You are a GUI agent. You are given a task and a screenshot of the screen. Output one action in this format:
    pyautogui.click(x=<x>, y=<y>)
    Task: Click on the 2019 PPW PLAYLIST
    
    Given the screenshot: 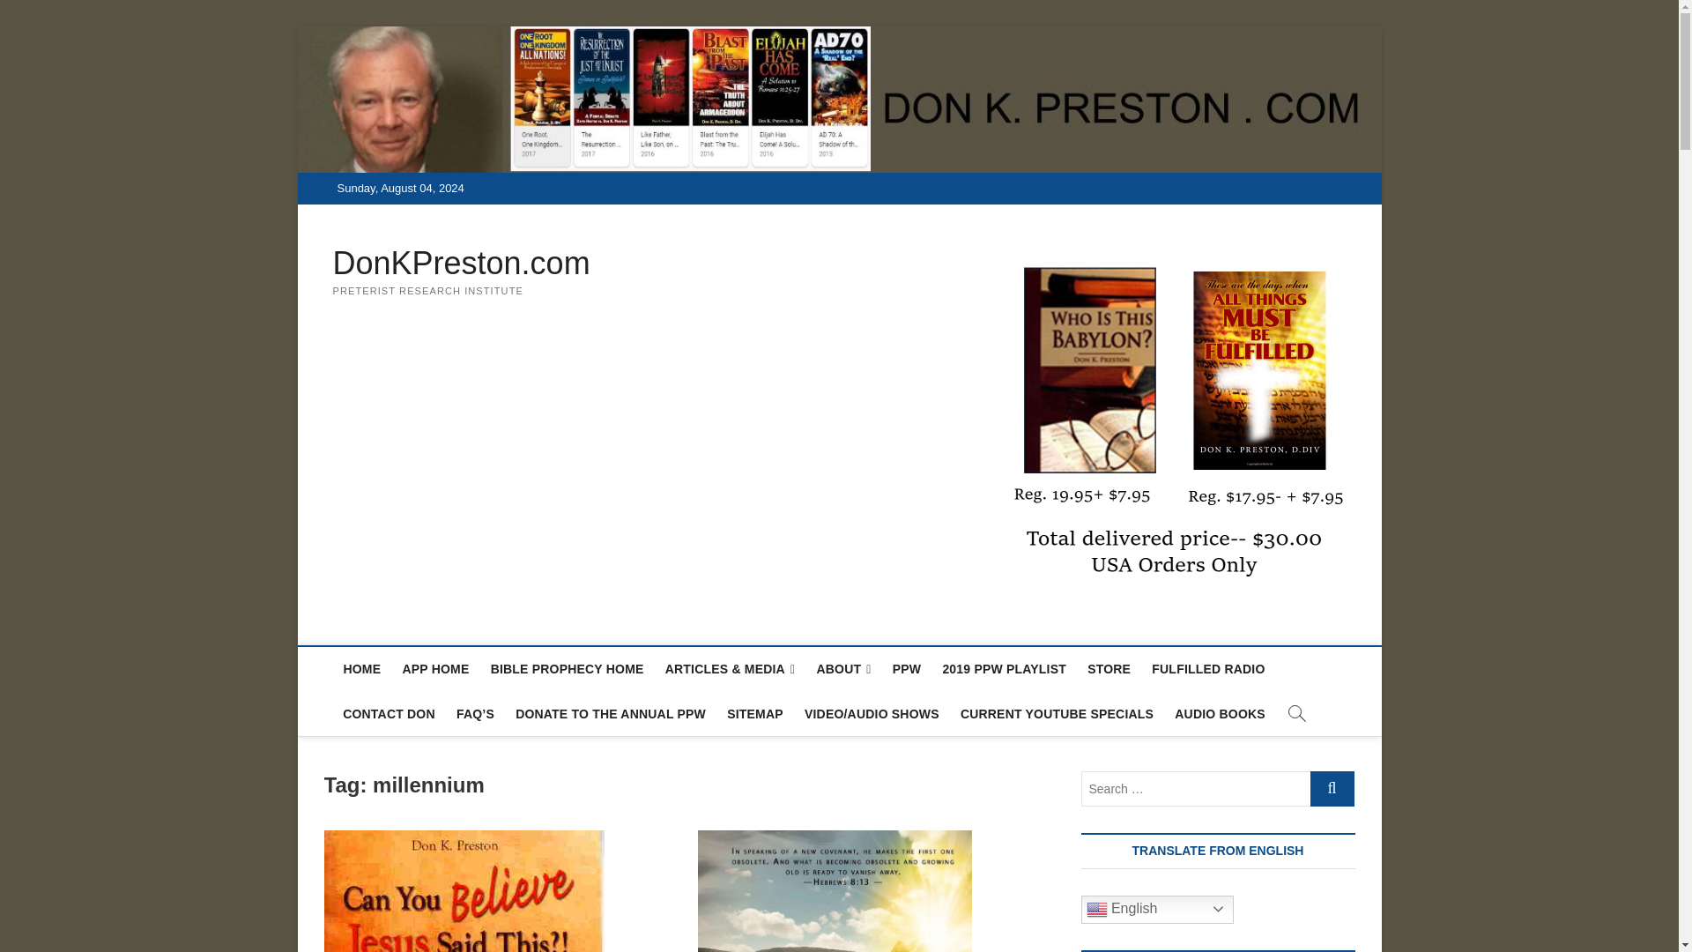 What is the action you would take?
    pyautogui.click(x=1004, y=669)
    